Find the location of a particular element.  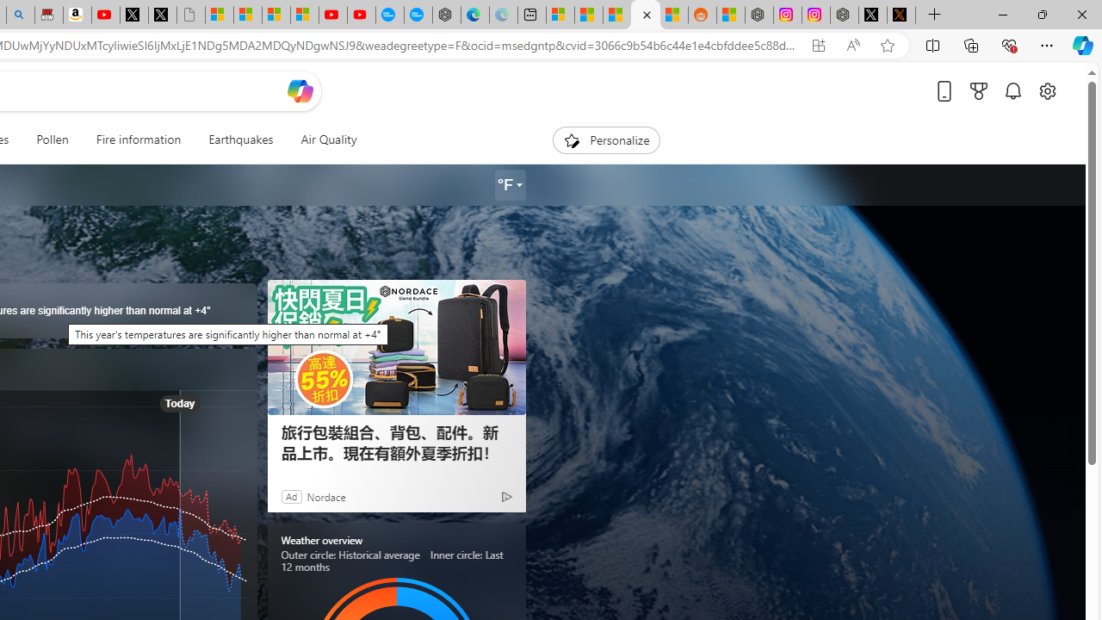

New tab is located at coordinates (531, 15).